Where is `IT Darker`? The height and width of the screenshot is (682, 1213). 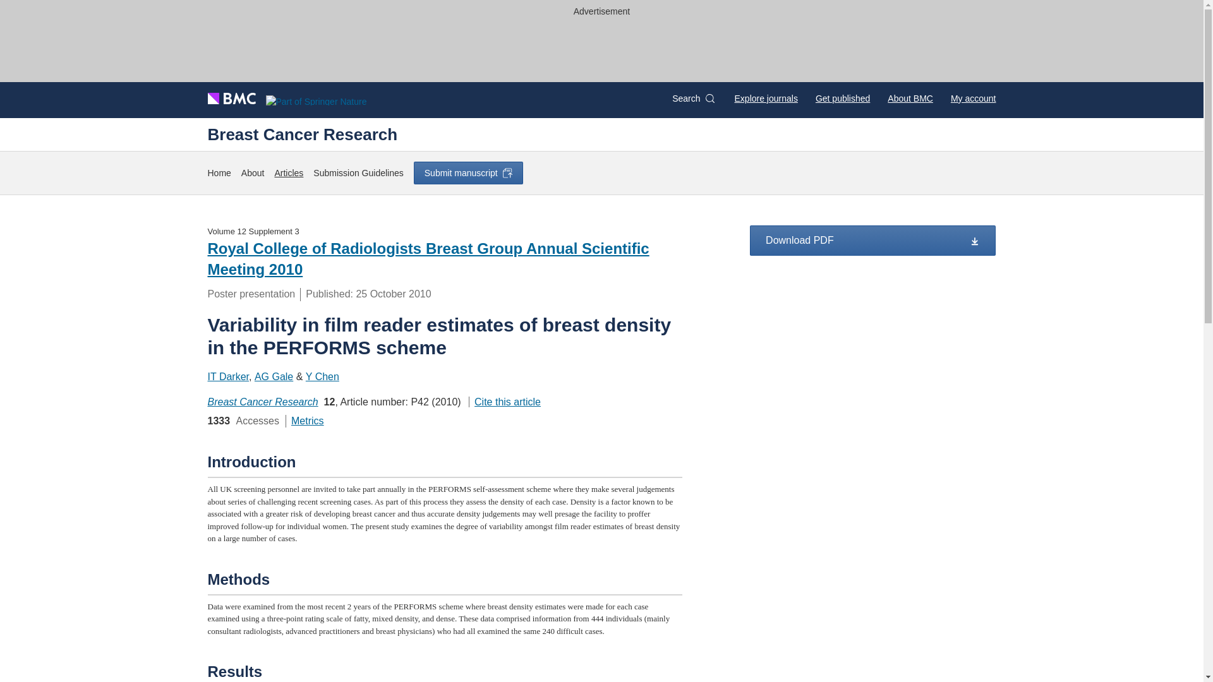
IT Darker is located at coordinates (227, 376).